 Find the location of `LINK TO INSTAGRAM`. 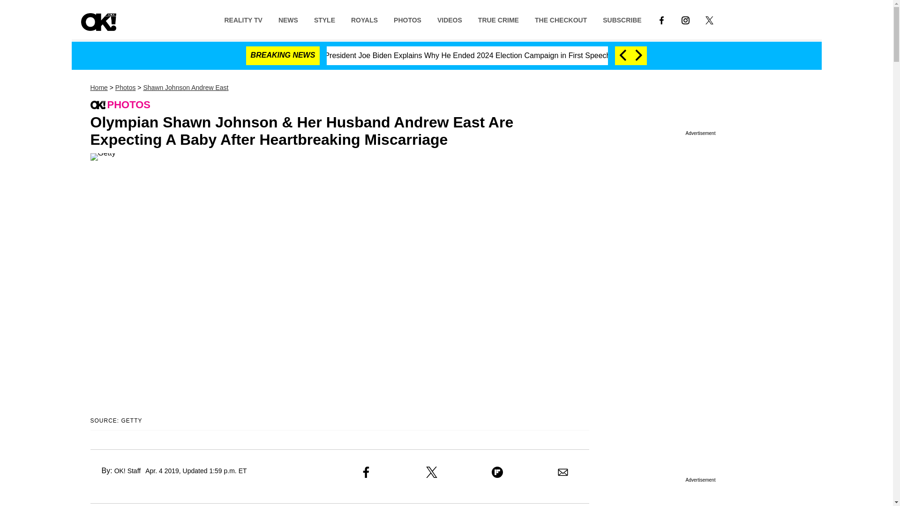

LINK TO INSTAGRAM is located at coordinates (685, 20).